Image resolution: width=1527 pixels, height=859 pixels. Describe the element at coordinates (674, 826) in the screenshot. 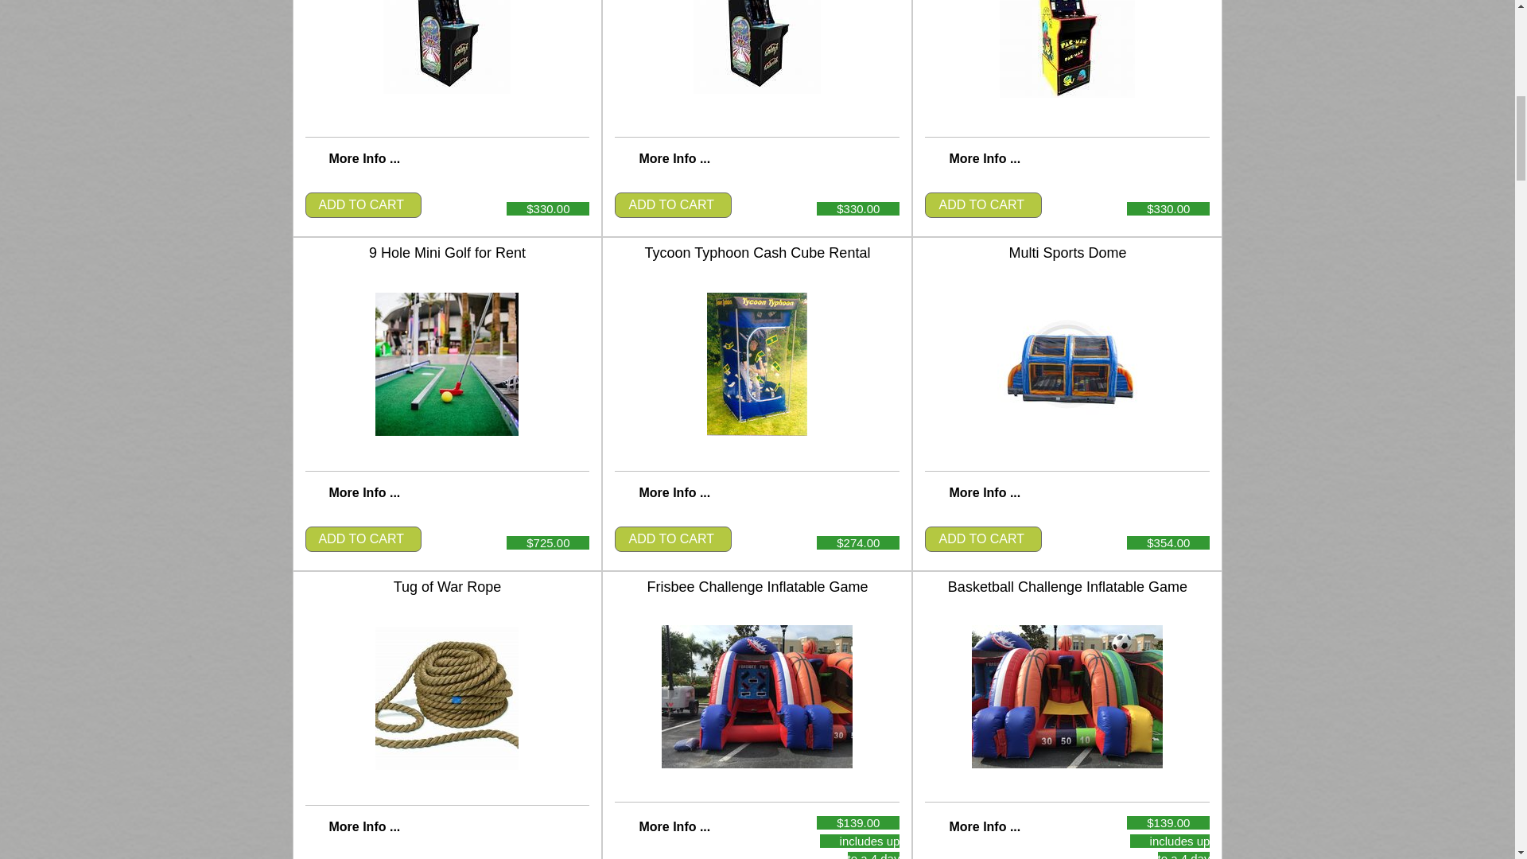

I see `More Info ...` at that location.